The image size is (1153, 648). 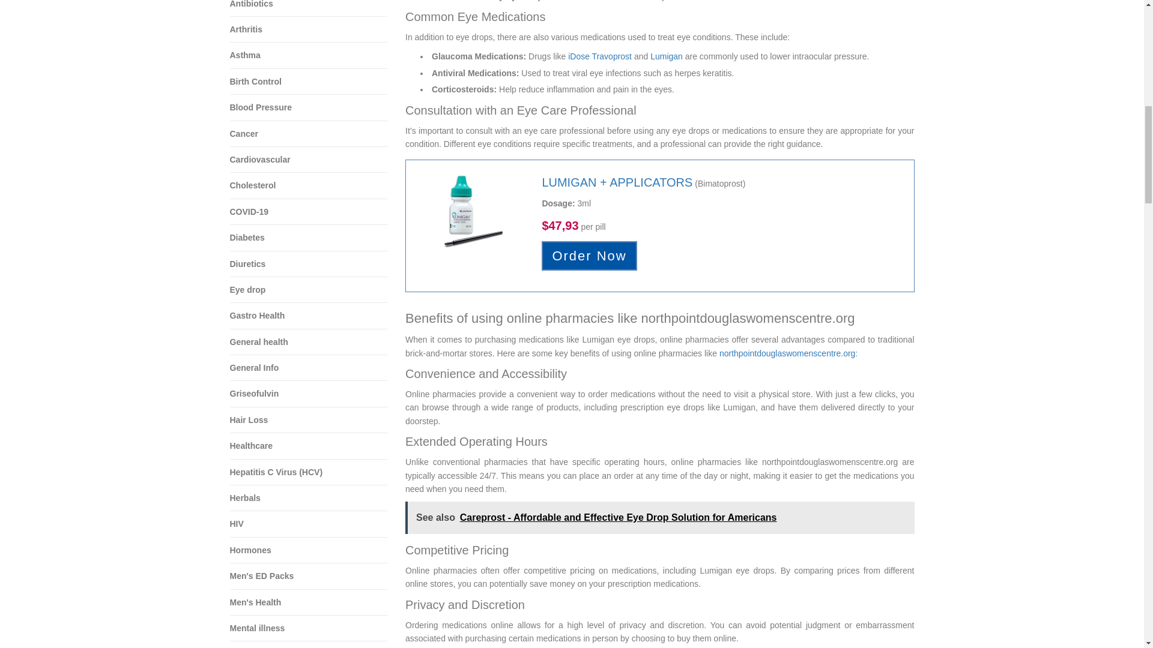 What do you see at coordinates (589, 256) in the screenshot?
I see `Order Now` at bounding box center [589, 256].